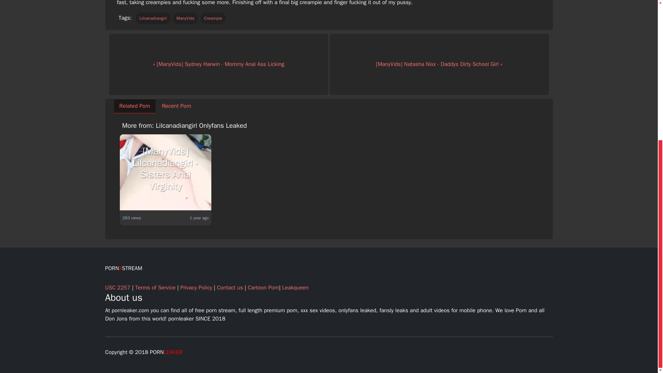 The height and width of the screenshot is (373, 663). What do you see at coordinates (176, 106) in the screenshot?
I see `Recent Porn` at bounding box center [176, 106].